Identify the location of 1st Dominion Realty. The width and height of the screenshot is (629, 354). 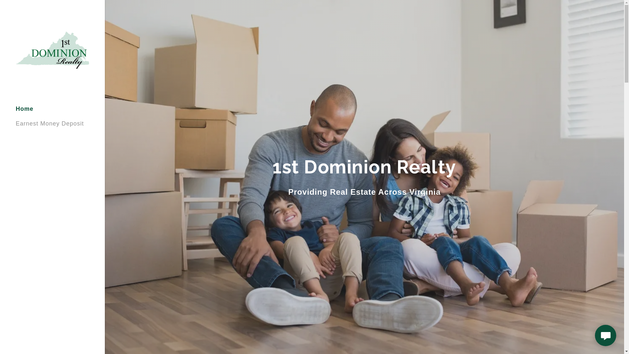
(52, 50).